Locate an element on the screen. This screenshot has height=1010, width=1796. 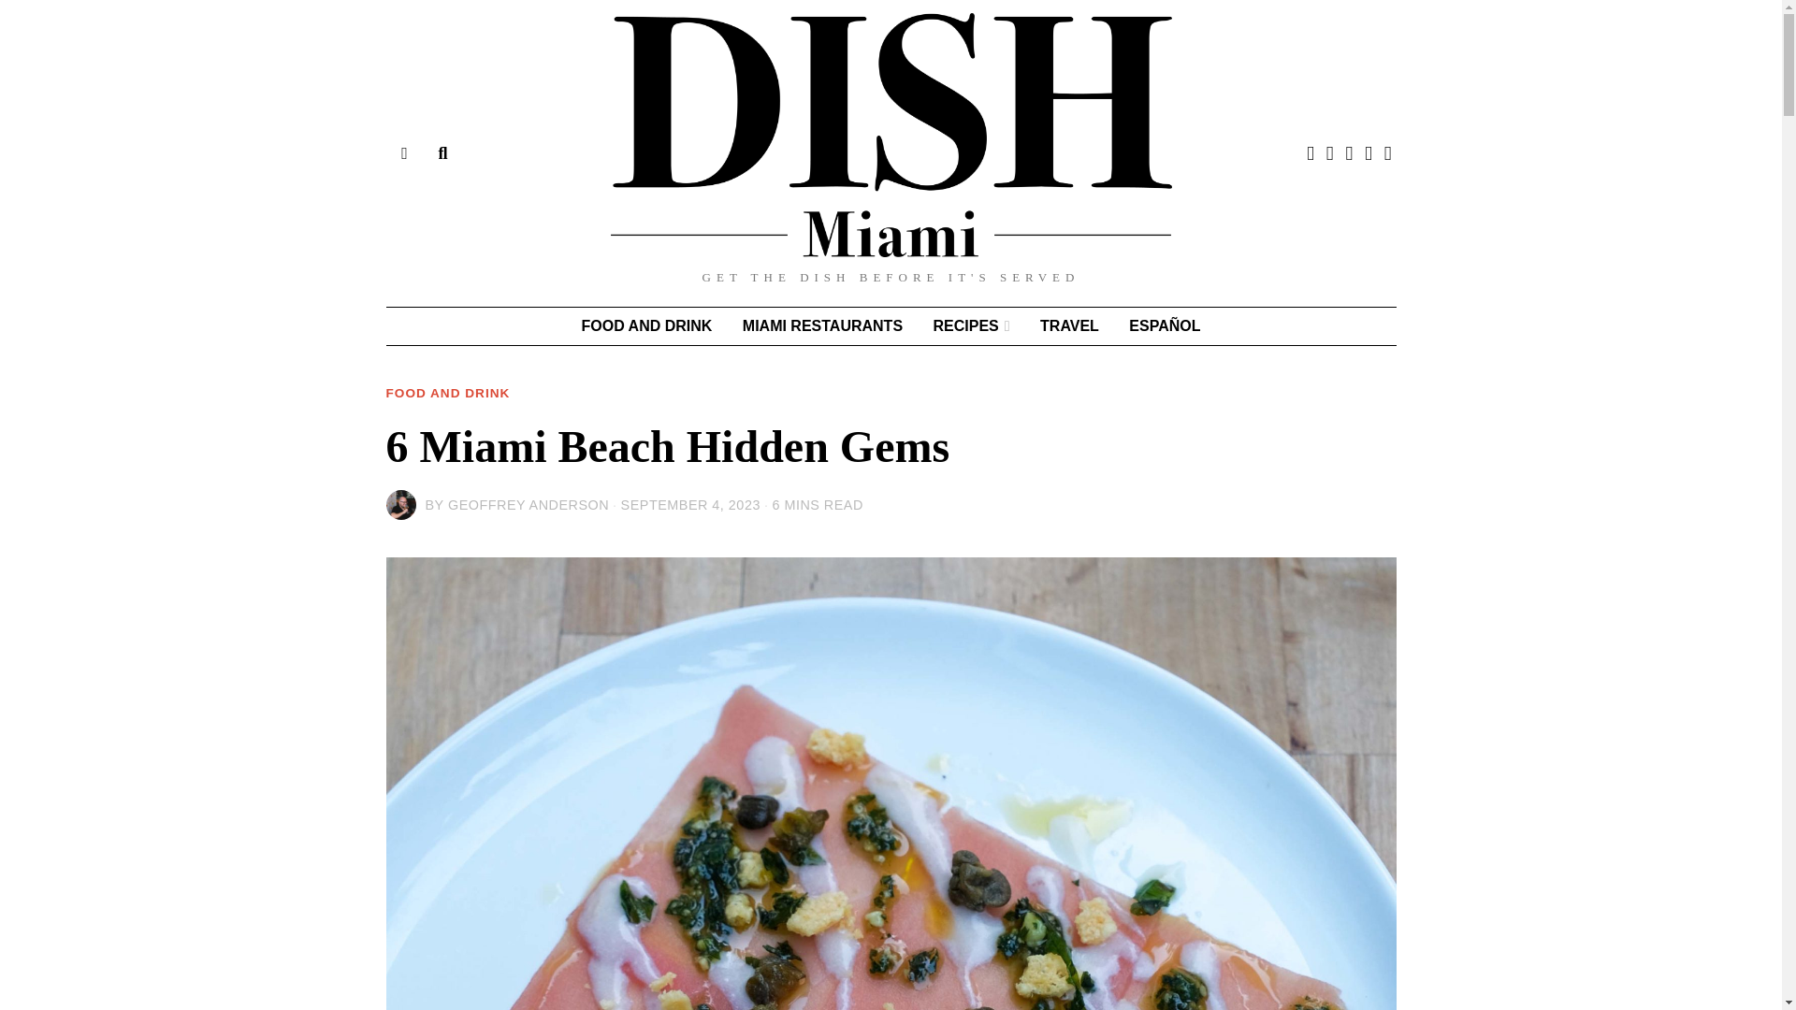
MIAMI RESTAURANTS is located at coordinates (822, 326).